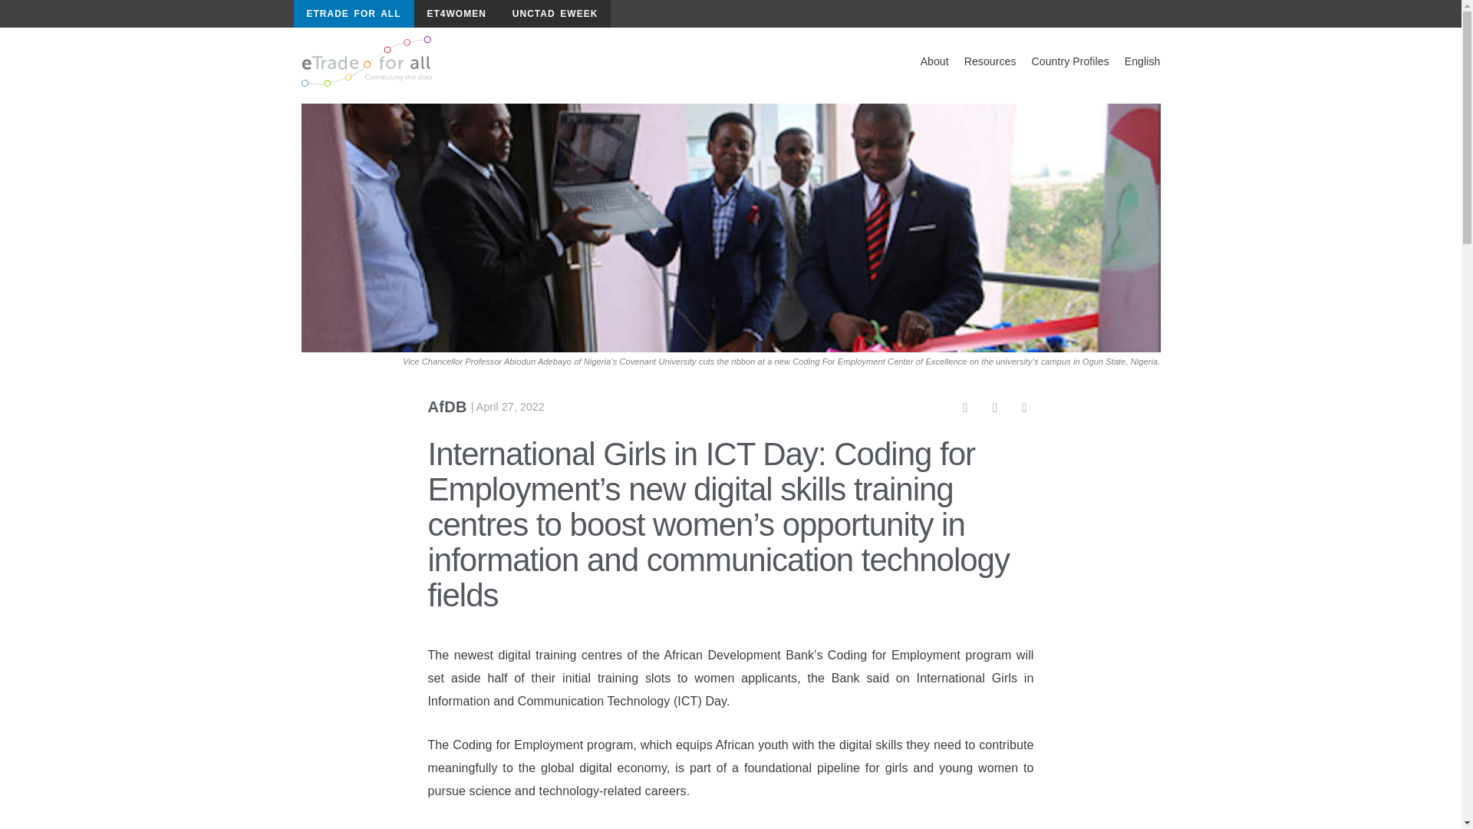  What do you see at coordinates (1142, 61) in the screenshot?
I see `English` at bounding box center [1142, 61].